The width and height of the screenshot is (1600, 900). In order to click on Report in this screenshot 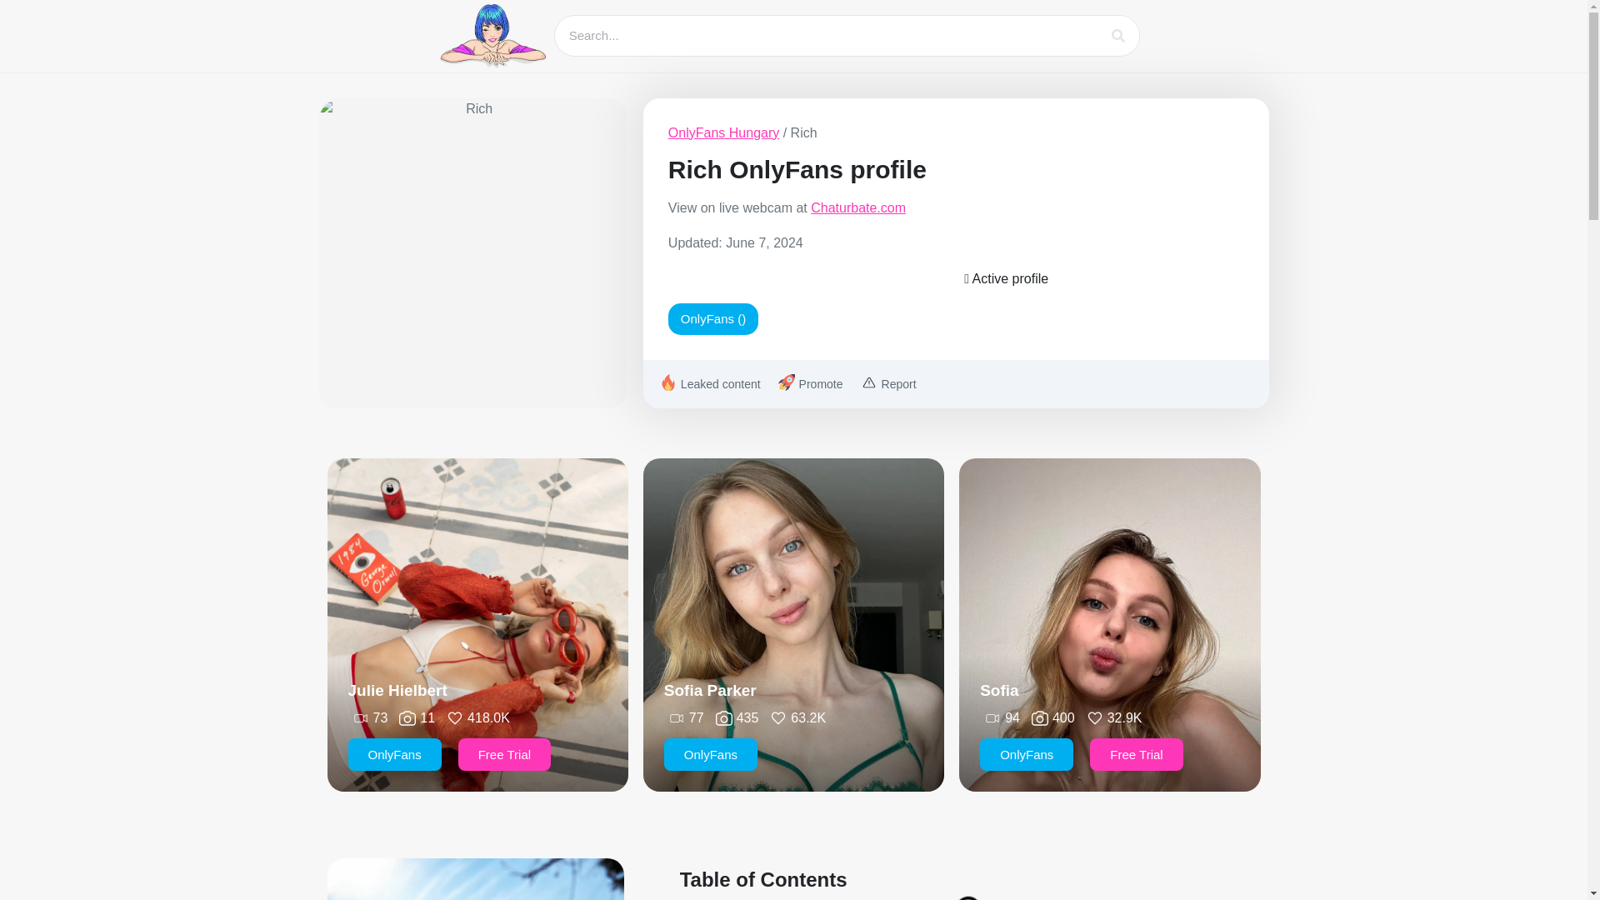, I will do `click(887, 384)`.